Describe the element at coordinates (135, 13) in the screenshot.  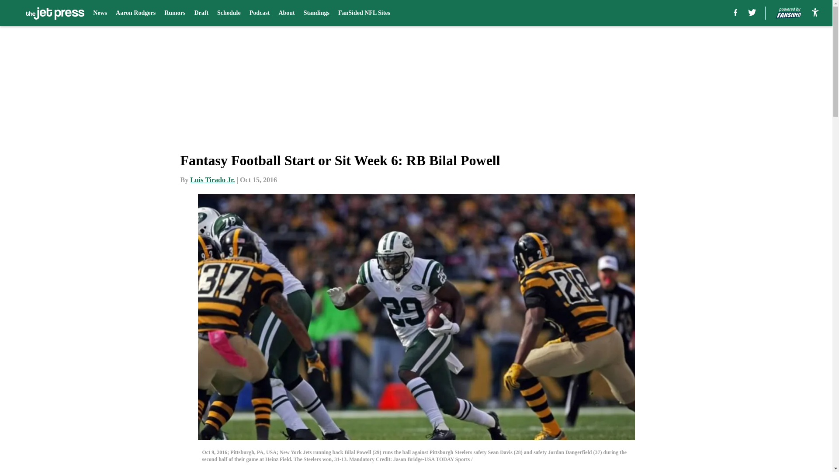
I see `Aaron Rodgers` at that location.